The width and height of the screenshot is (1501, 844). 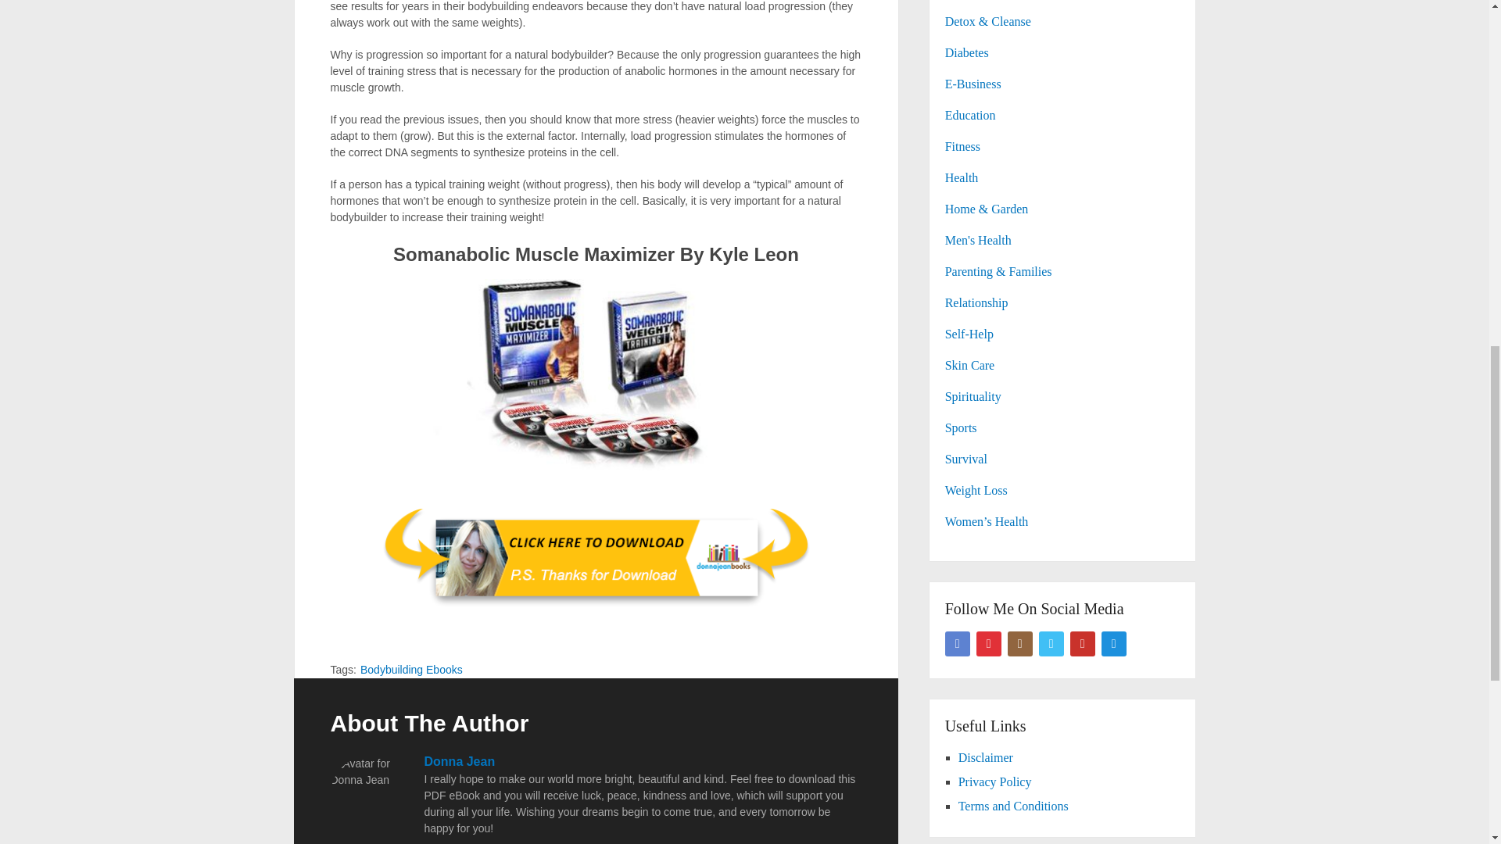 I want to click on Fitness, so click(x=962, y=146).